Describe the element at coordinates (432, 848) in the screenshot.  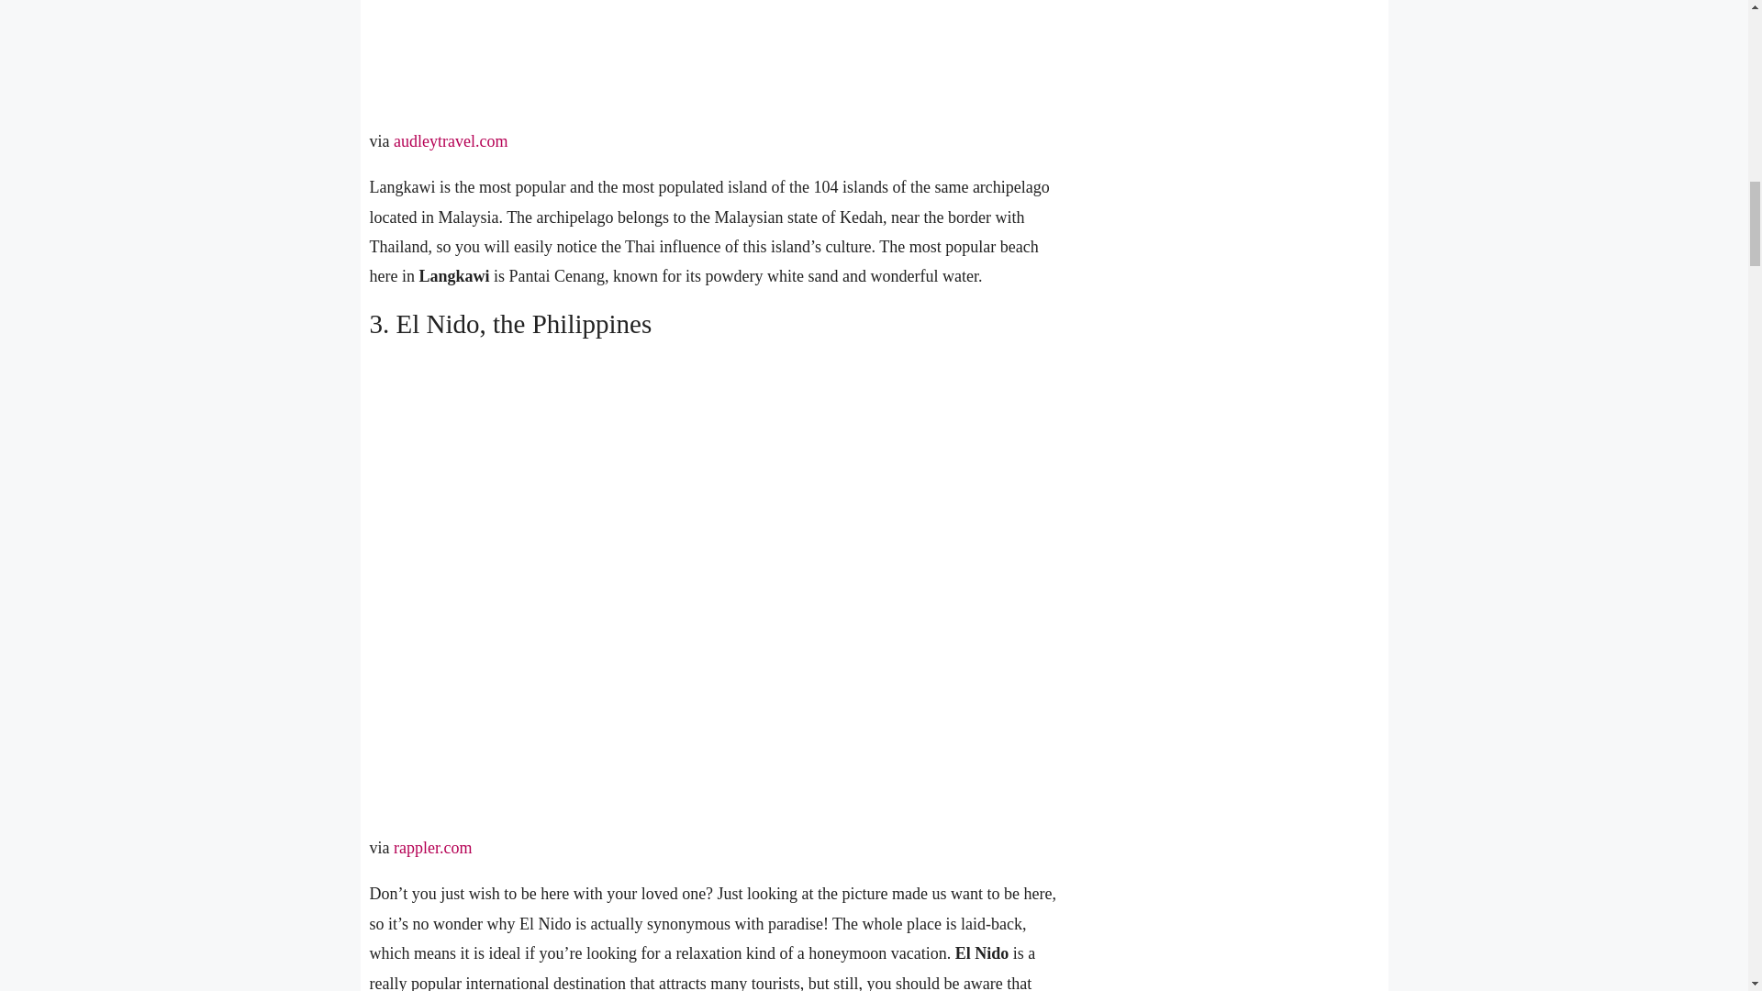
I see `rappler.com` at that location.